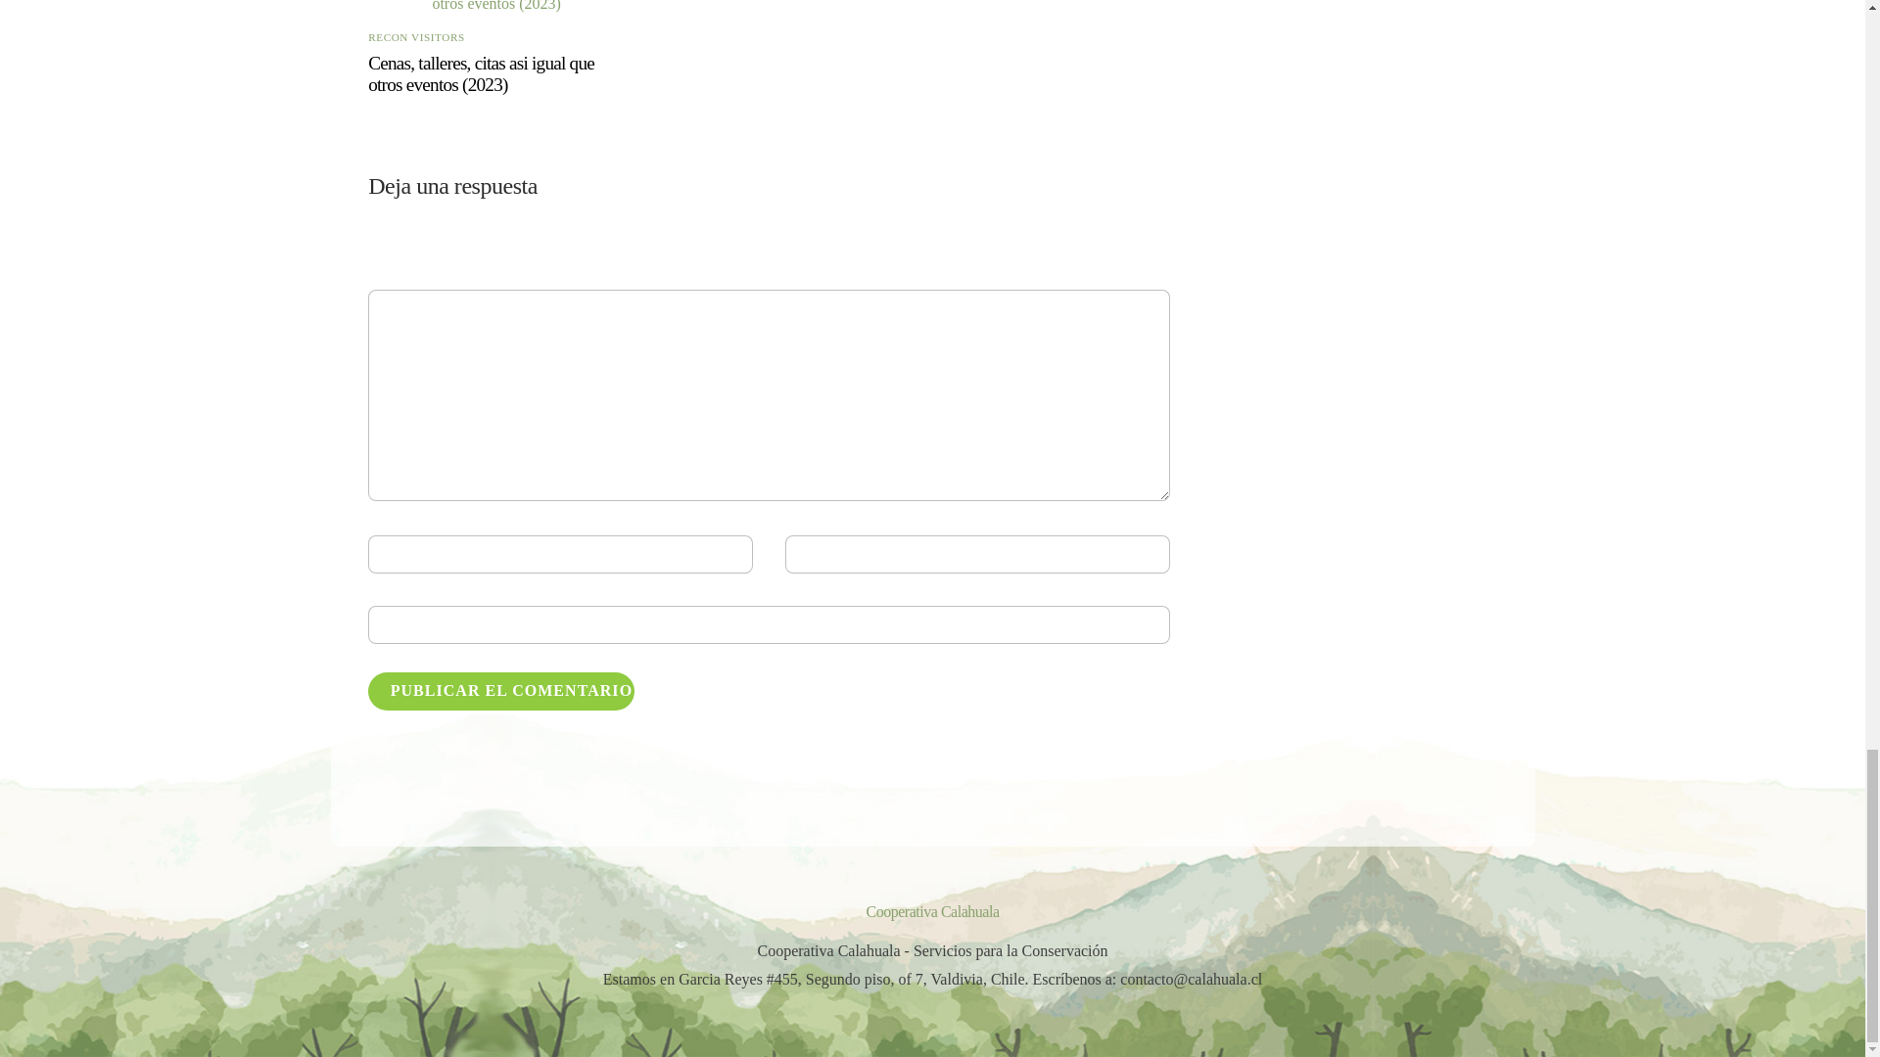 This screenshot has width=1880, height=1057. What do you see at coordinates (501, 691) in the screenshot?
I see `Publicar el comentario` at bounding box center [501, 691].